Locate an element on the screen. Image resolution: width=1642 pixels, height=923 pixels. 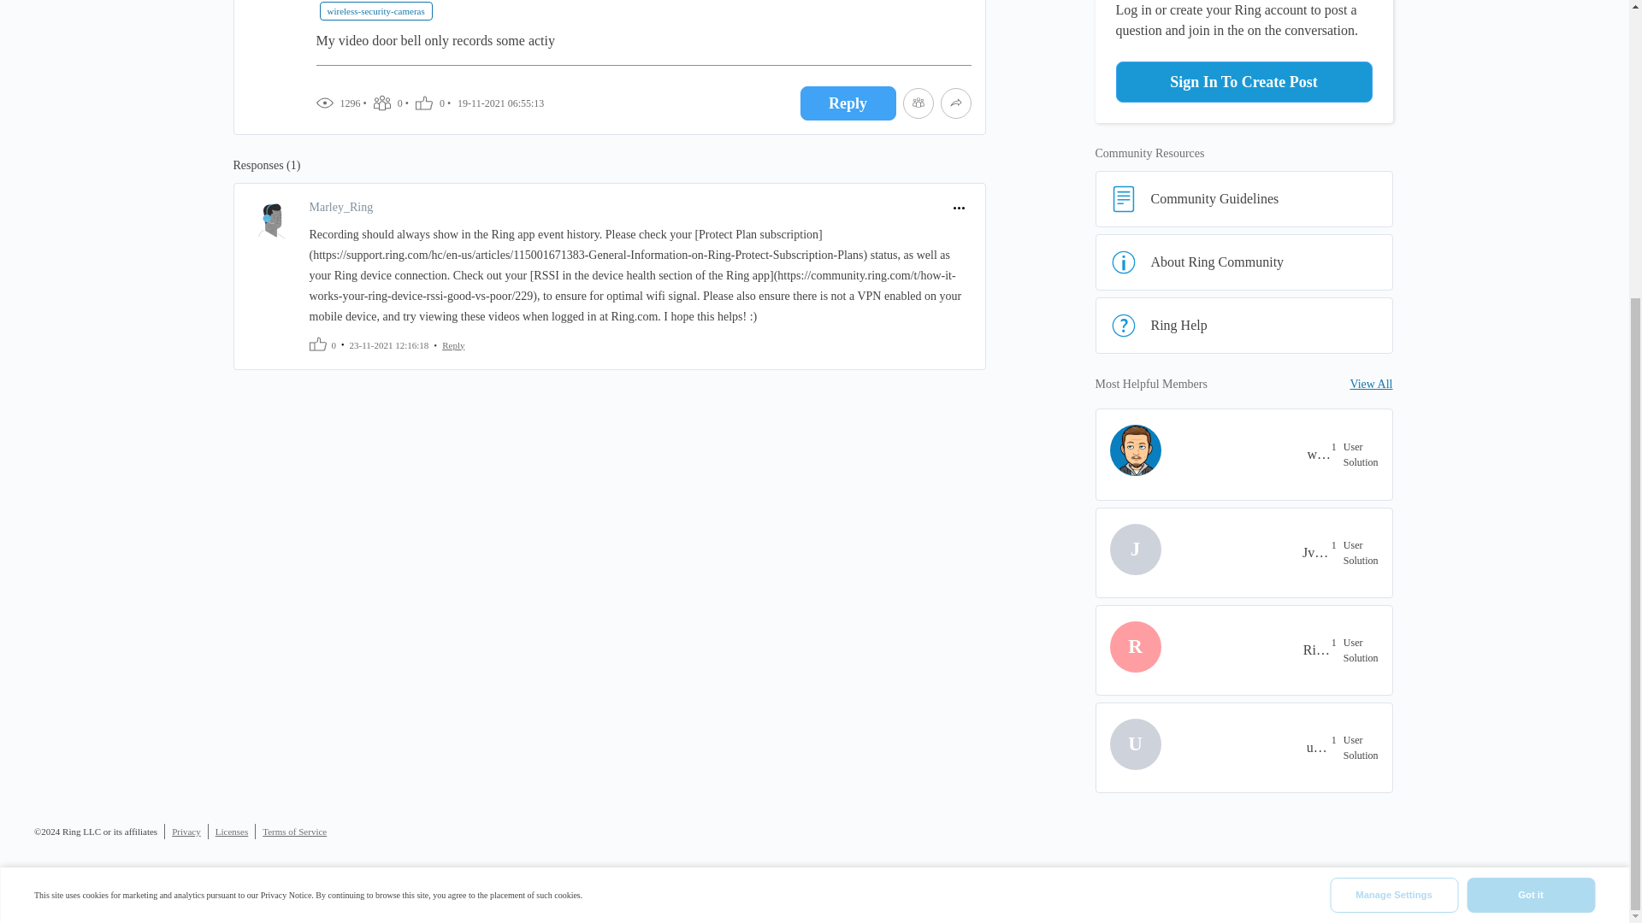
J is located at coordinates (1173, 549).